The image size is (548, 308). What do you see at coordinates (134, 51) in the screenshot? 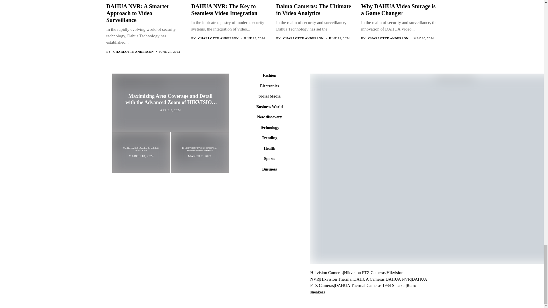
I see `Posts by Charlotte Anderson` at bounding box center [134, 51].